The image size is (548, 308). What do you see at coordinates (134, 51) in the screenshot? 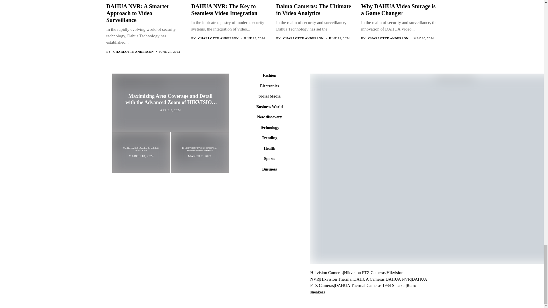
I see `Posts by Charlotte Anderson` at bounding box center [134, 51].